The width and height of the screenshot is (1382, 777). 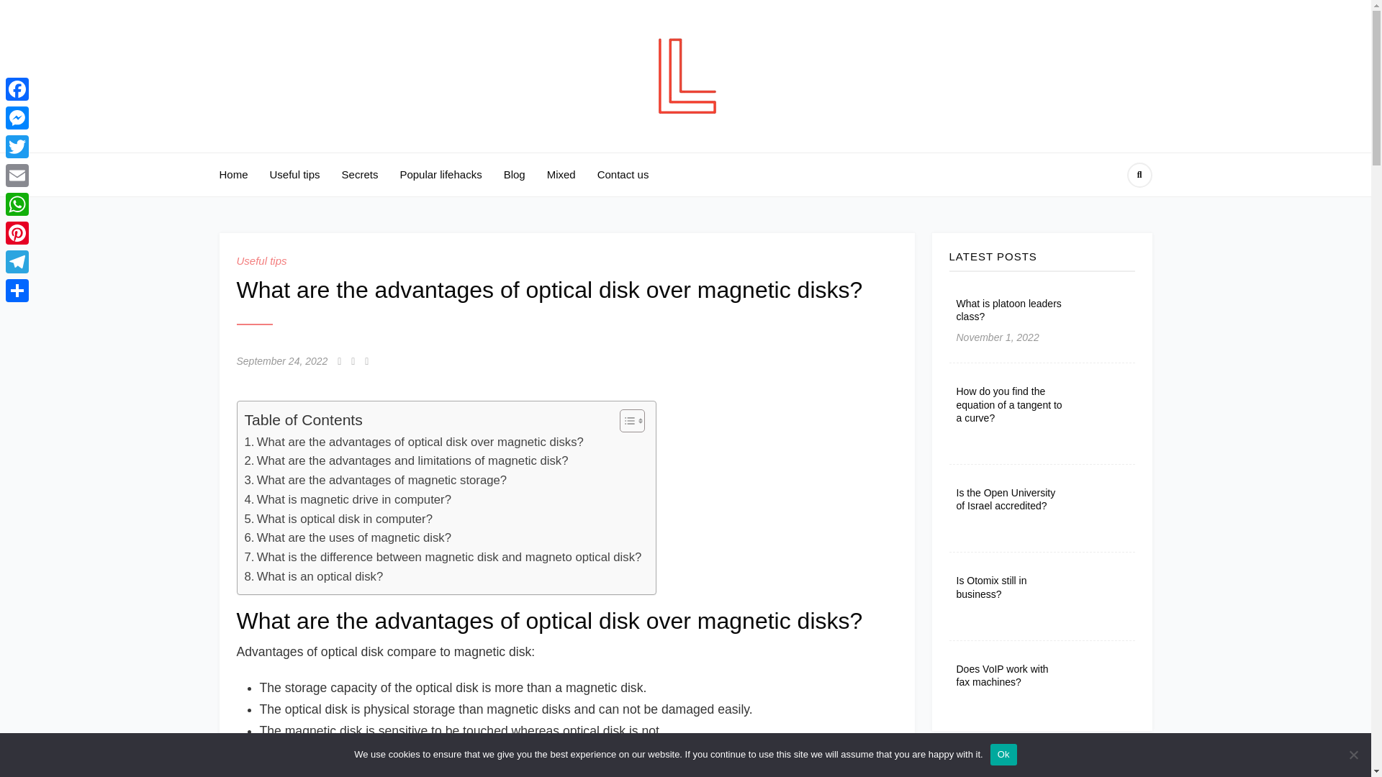 What do you see at coordinates (406, 460) in the screenshot?
I see `What are the advantages and limitations of magnetic disk?` at bounding box center [406, 460].